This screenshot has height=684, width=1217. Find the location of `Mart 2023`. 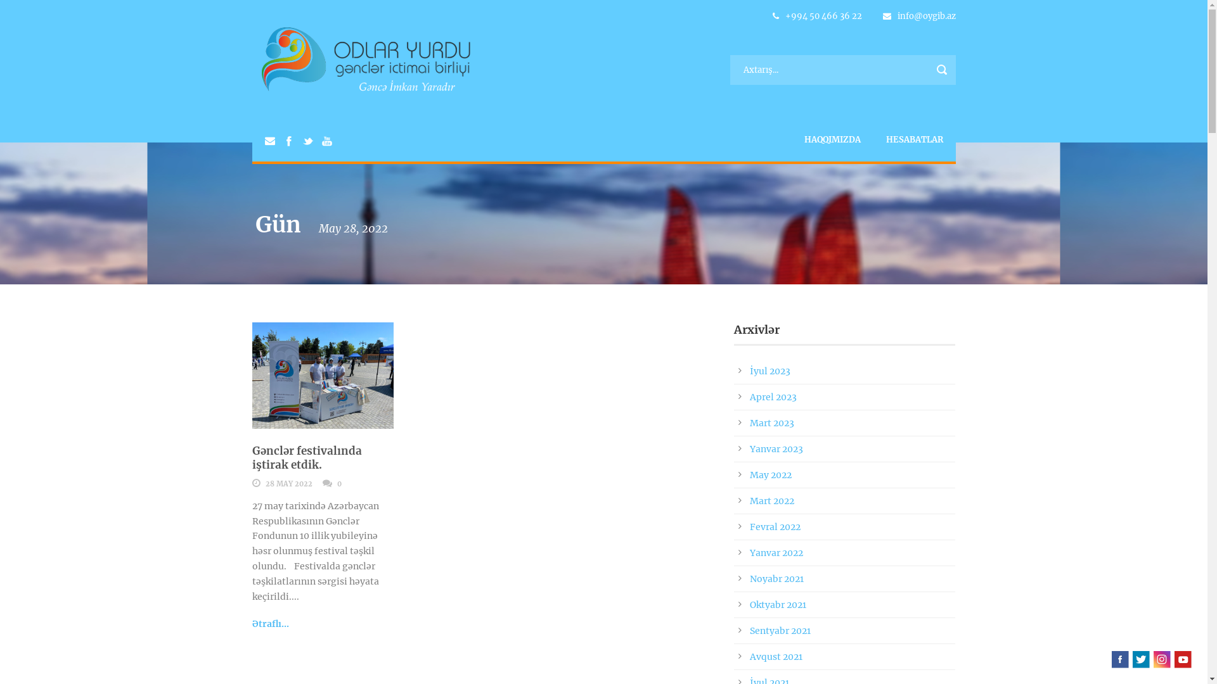

Mart 2023 is located at coordinates (771, 423).